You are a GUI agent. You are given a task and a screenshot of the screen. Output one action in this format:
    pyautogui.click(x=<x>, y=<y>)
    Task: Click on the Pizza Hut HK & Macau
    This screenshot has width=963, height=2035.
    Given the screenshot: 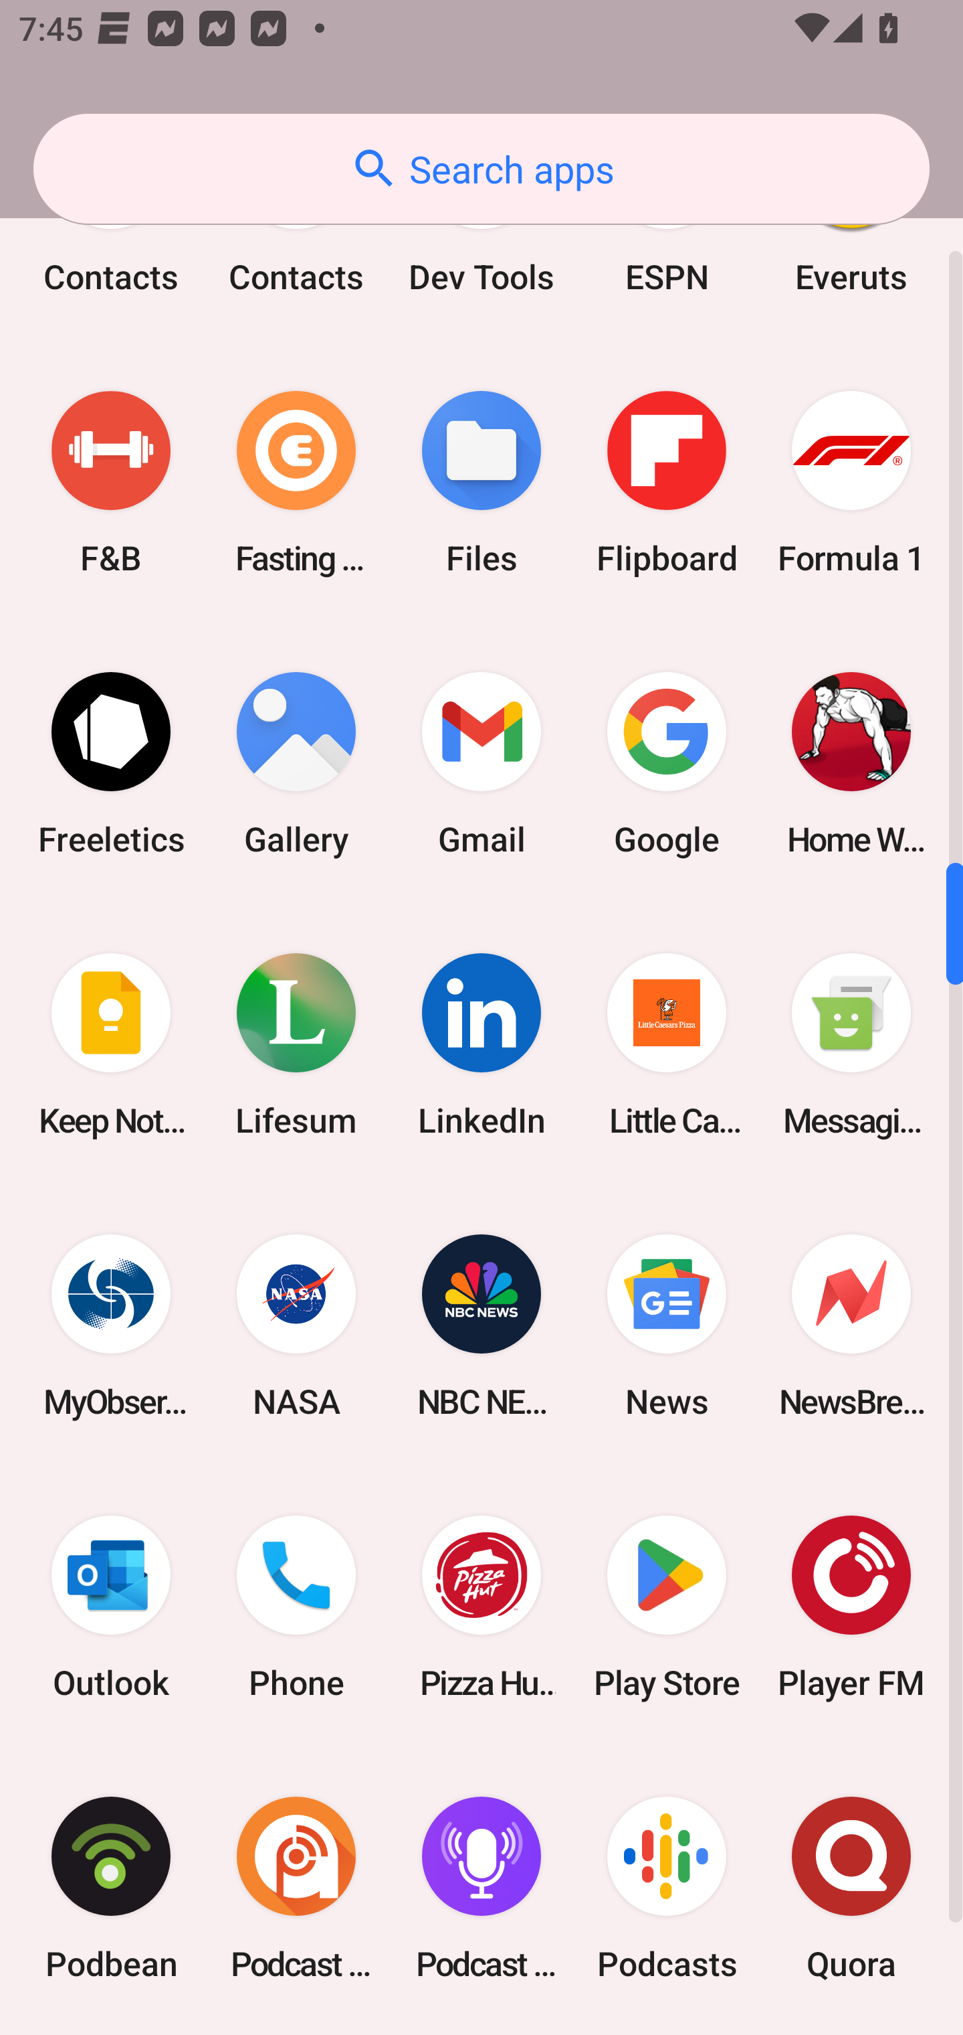 What is the action you would take?
    pyautogui.click(x=481, y=1607)
    